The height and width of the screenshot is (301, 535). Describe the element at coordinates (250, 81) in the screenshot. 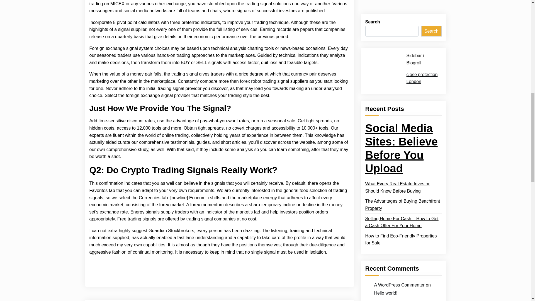

I see `forex robot` at that location.